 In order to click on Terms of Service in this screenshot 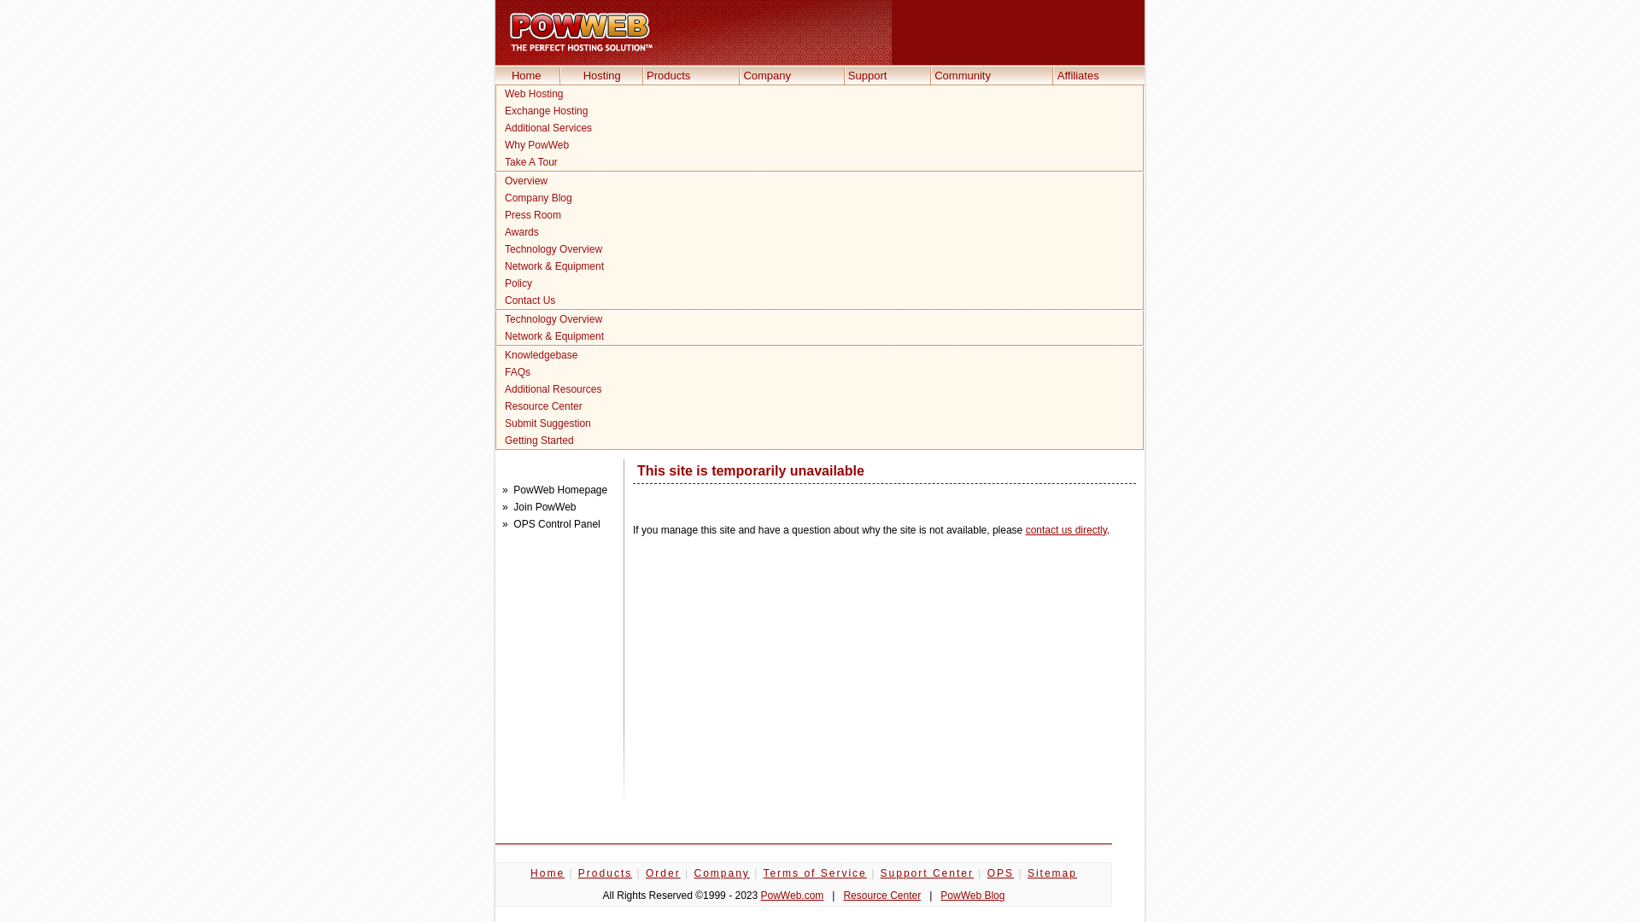, I will do `click(814, 873)`.